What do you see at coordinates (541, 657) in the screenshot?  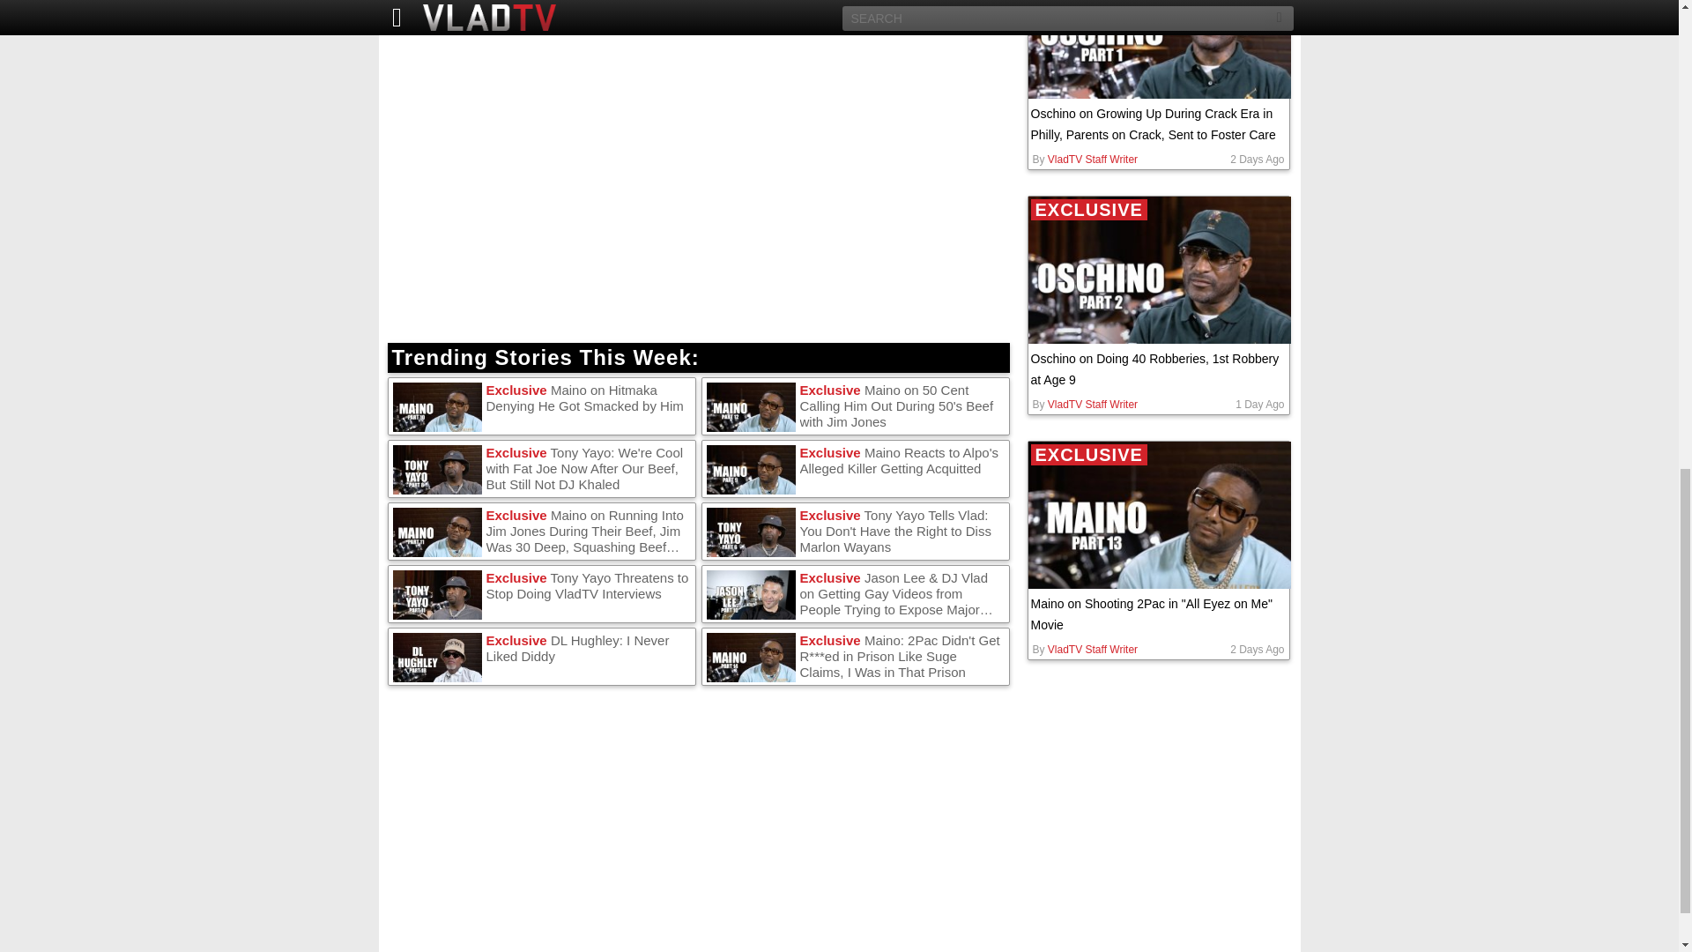 I see `Exclusive DL Hughley: I Never Liked Diddy` at bounding box center [541, 657].